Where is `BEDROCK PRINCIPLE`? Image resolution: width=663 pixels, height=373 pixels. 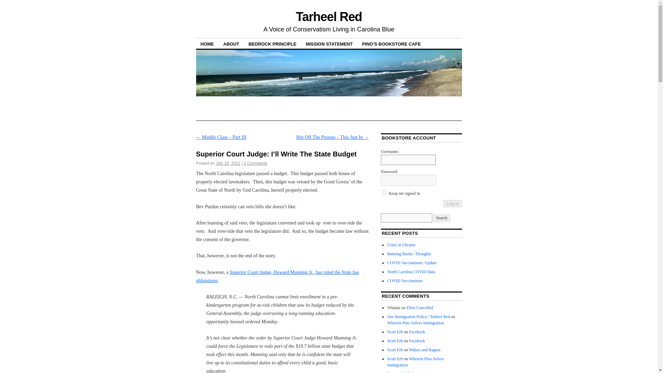
BEDROCK PRINCIPLE is located at coordinates (272, 44).